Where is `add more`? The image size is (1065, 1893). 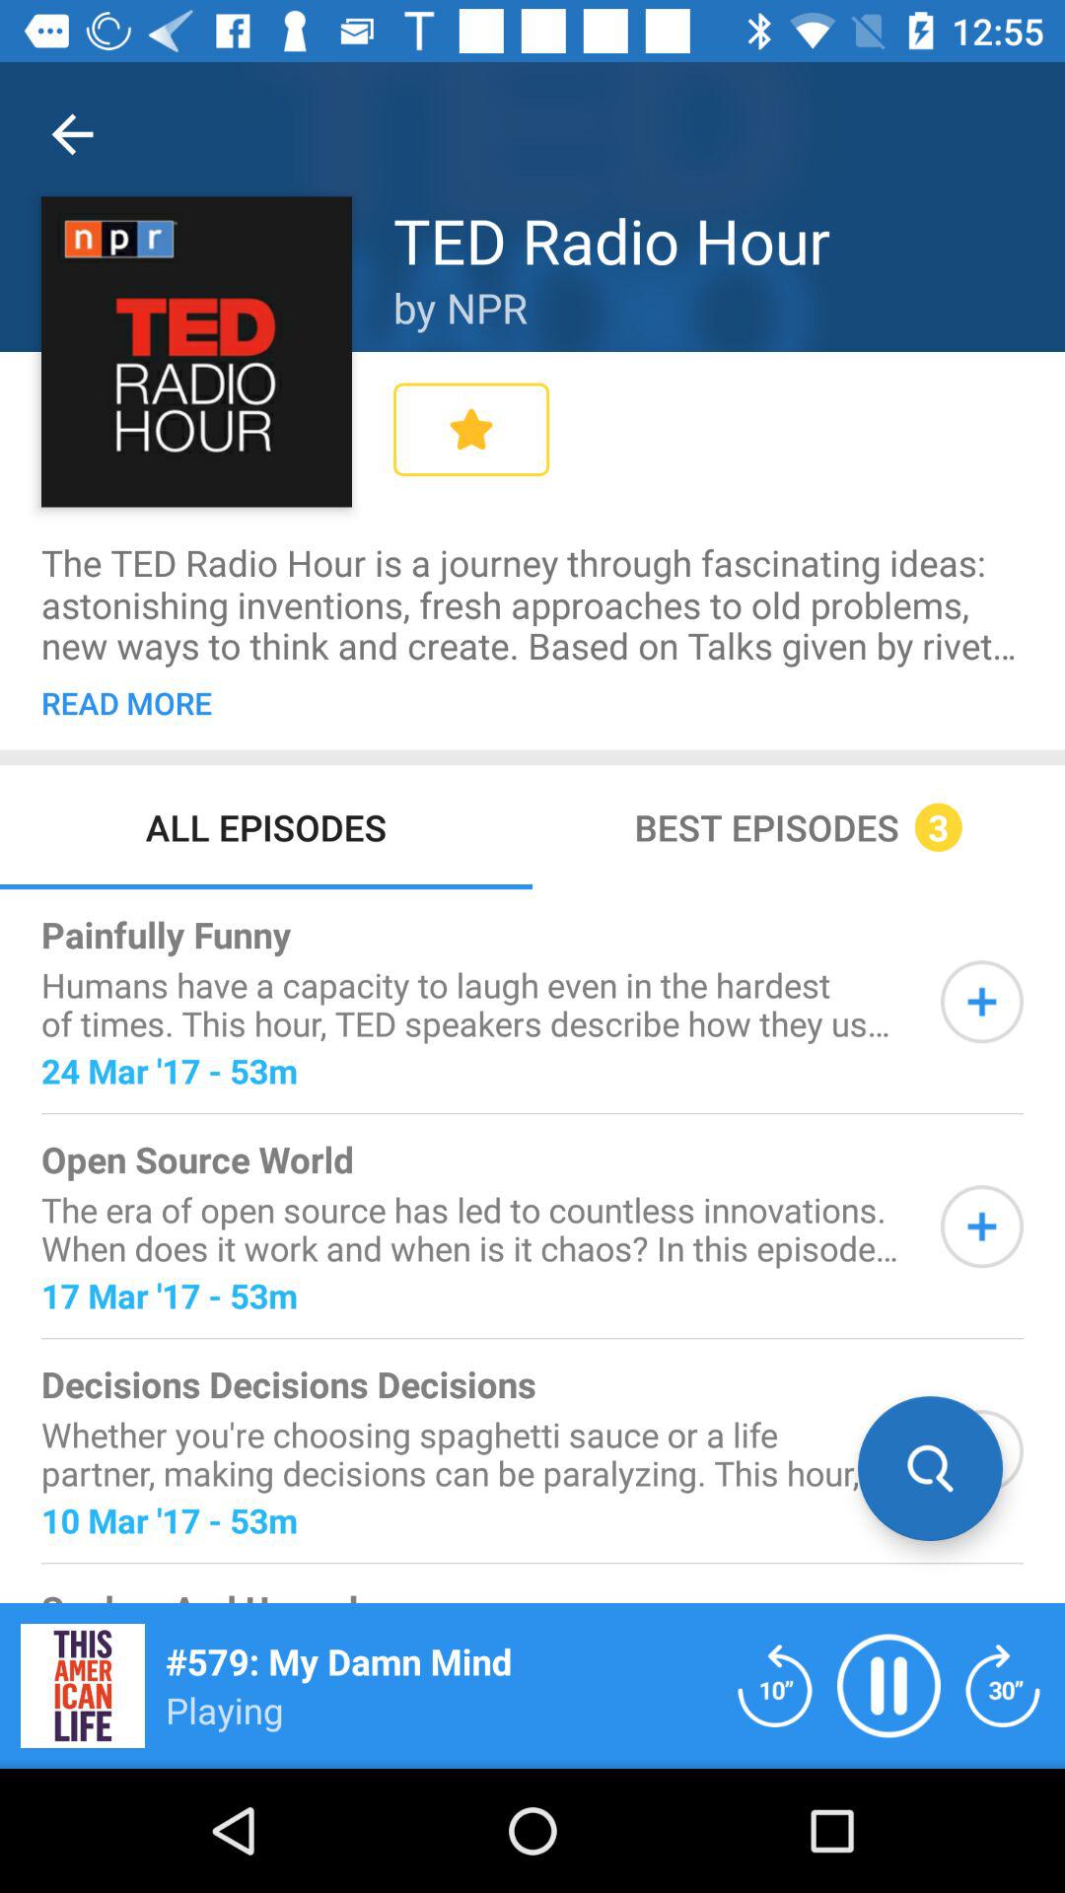 add more is located at coordinates (982, 1227).